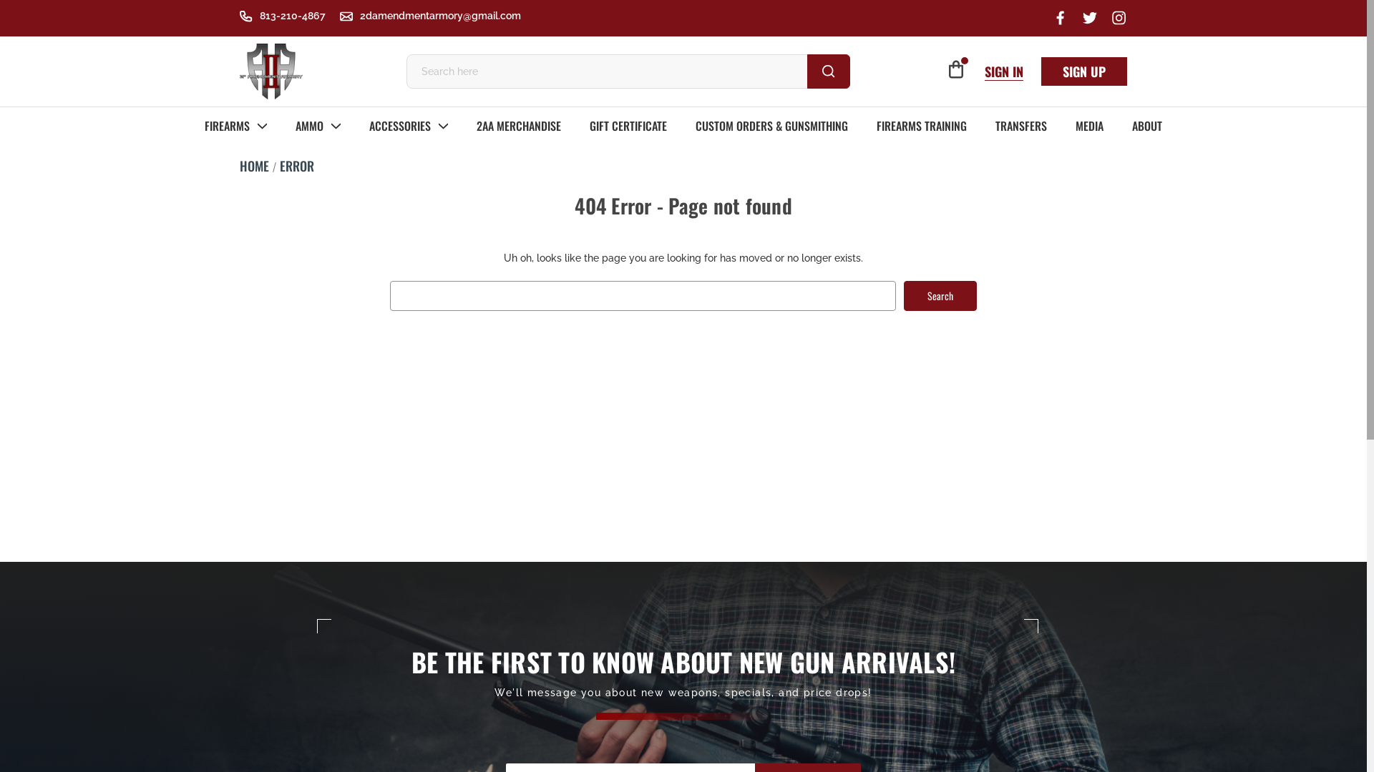 This screenshot has width=1374, height=772. I want to click on ERROR, so click(296, 166).